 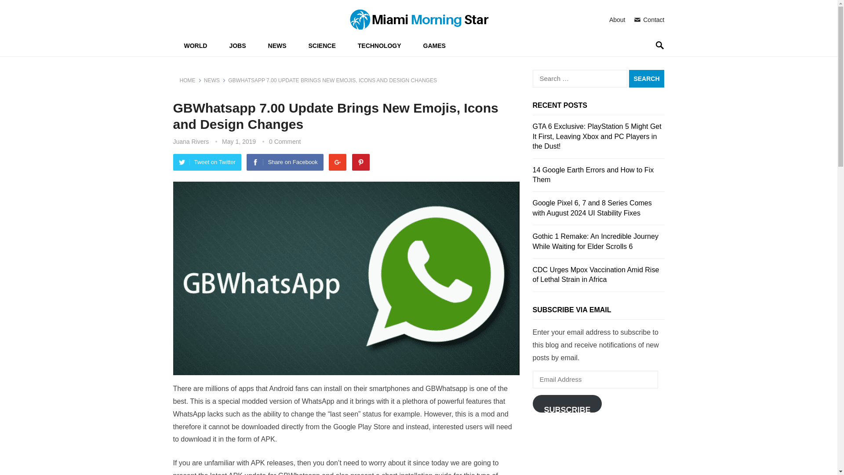 What do you see at coordinates (646, 78) in the screenshot?
I see `Search` at bounding box center [646, 78].